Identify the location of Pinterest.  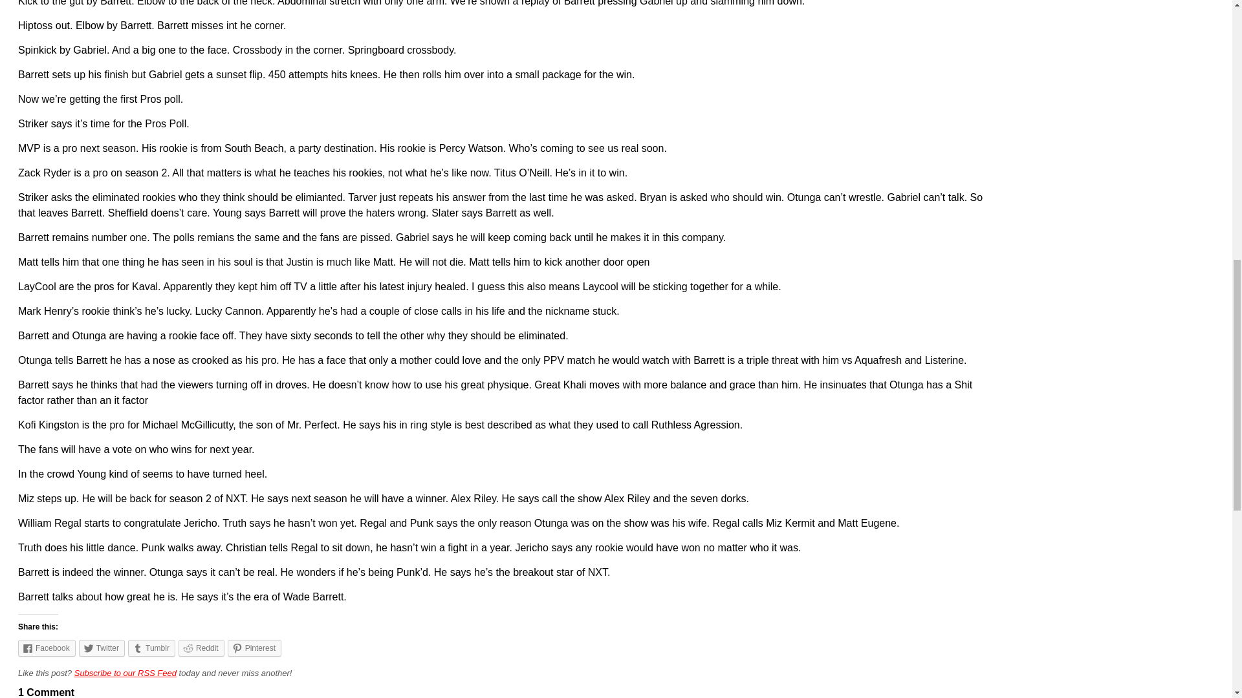
(254, 648).